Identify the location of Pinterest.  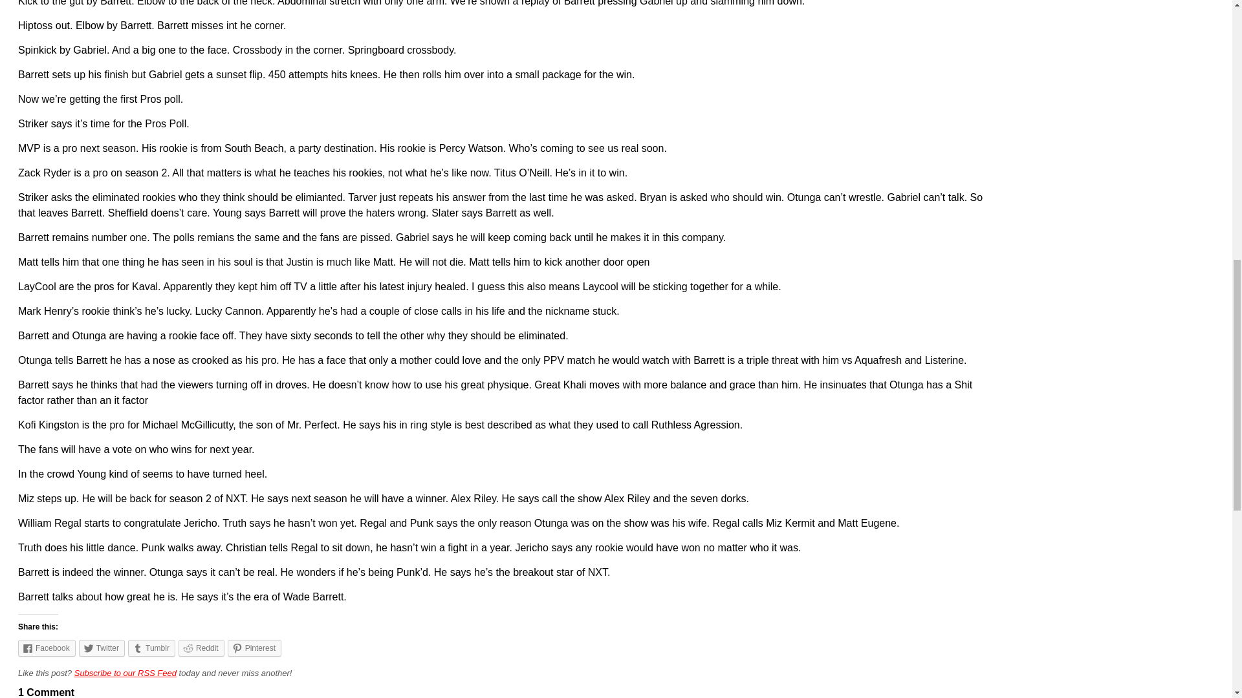
(254, 648).